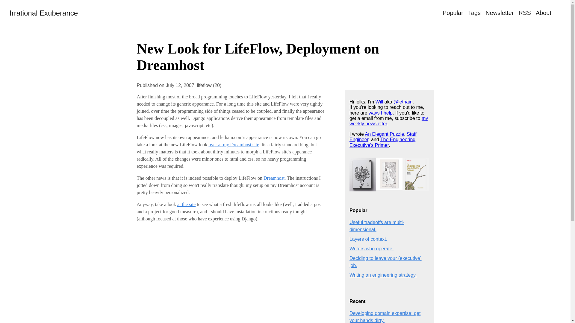  What do you see at coordinates (453, 13) in the screenshot?
I see `Popular page` at bounding box center [453, 13].